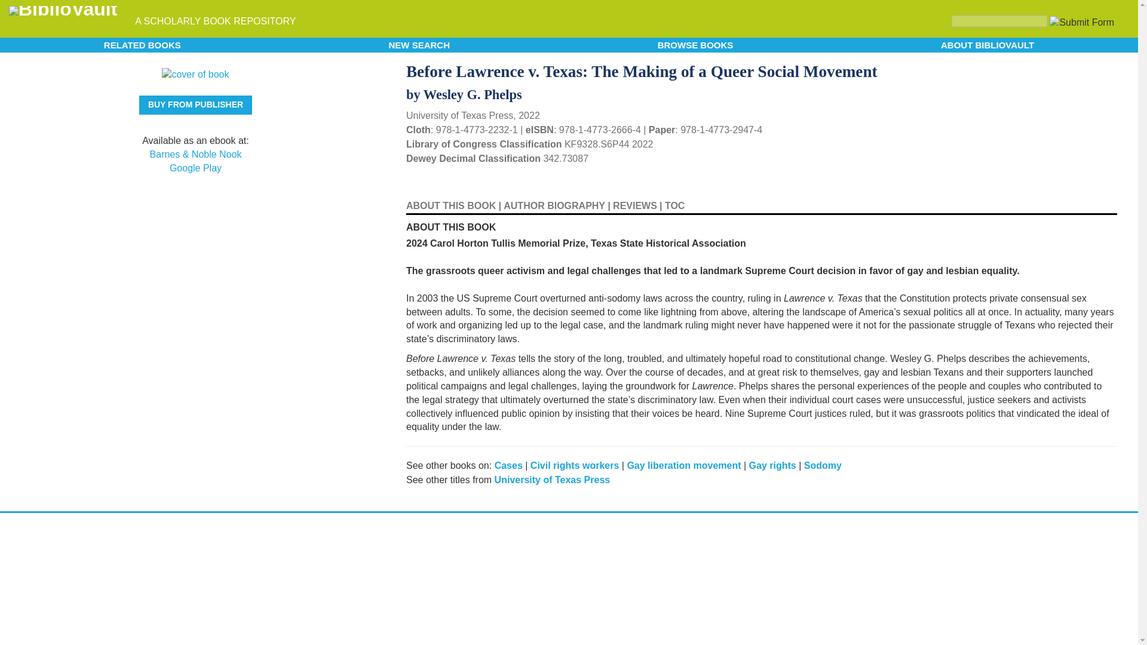 The height and width of the screenshot is (645, 1147). What do you see at coordinates (1071, 68) in the screenshot?
I see `Share on Twitter` at bounding box center [1071, 68].